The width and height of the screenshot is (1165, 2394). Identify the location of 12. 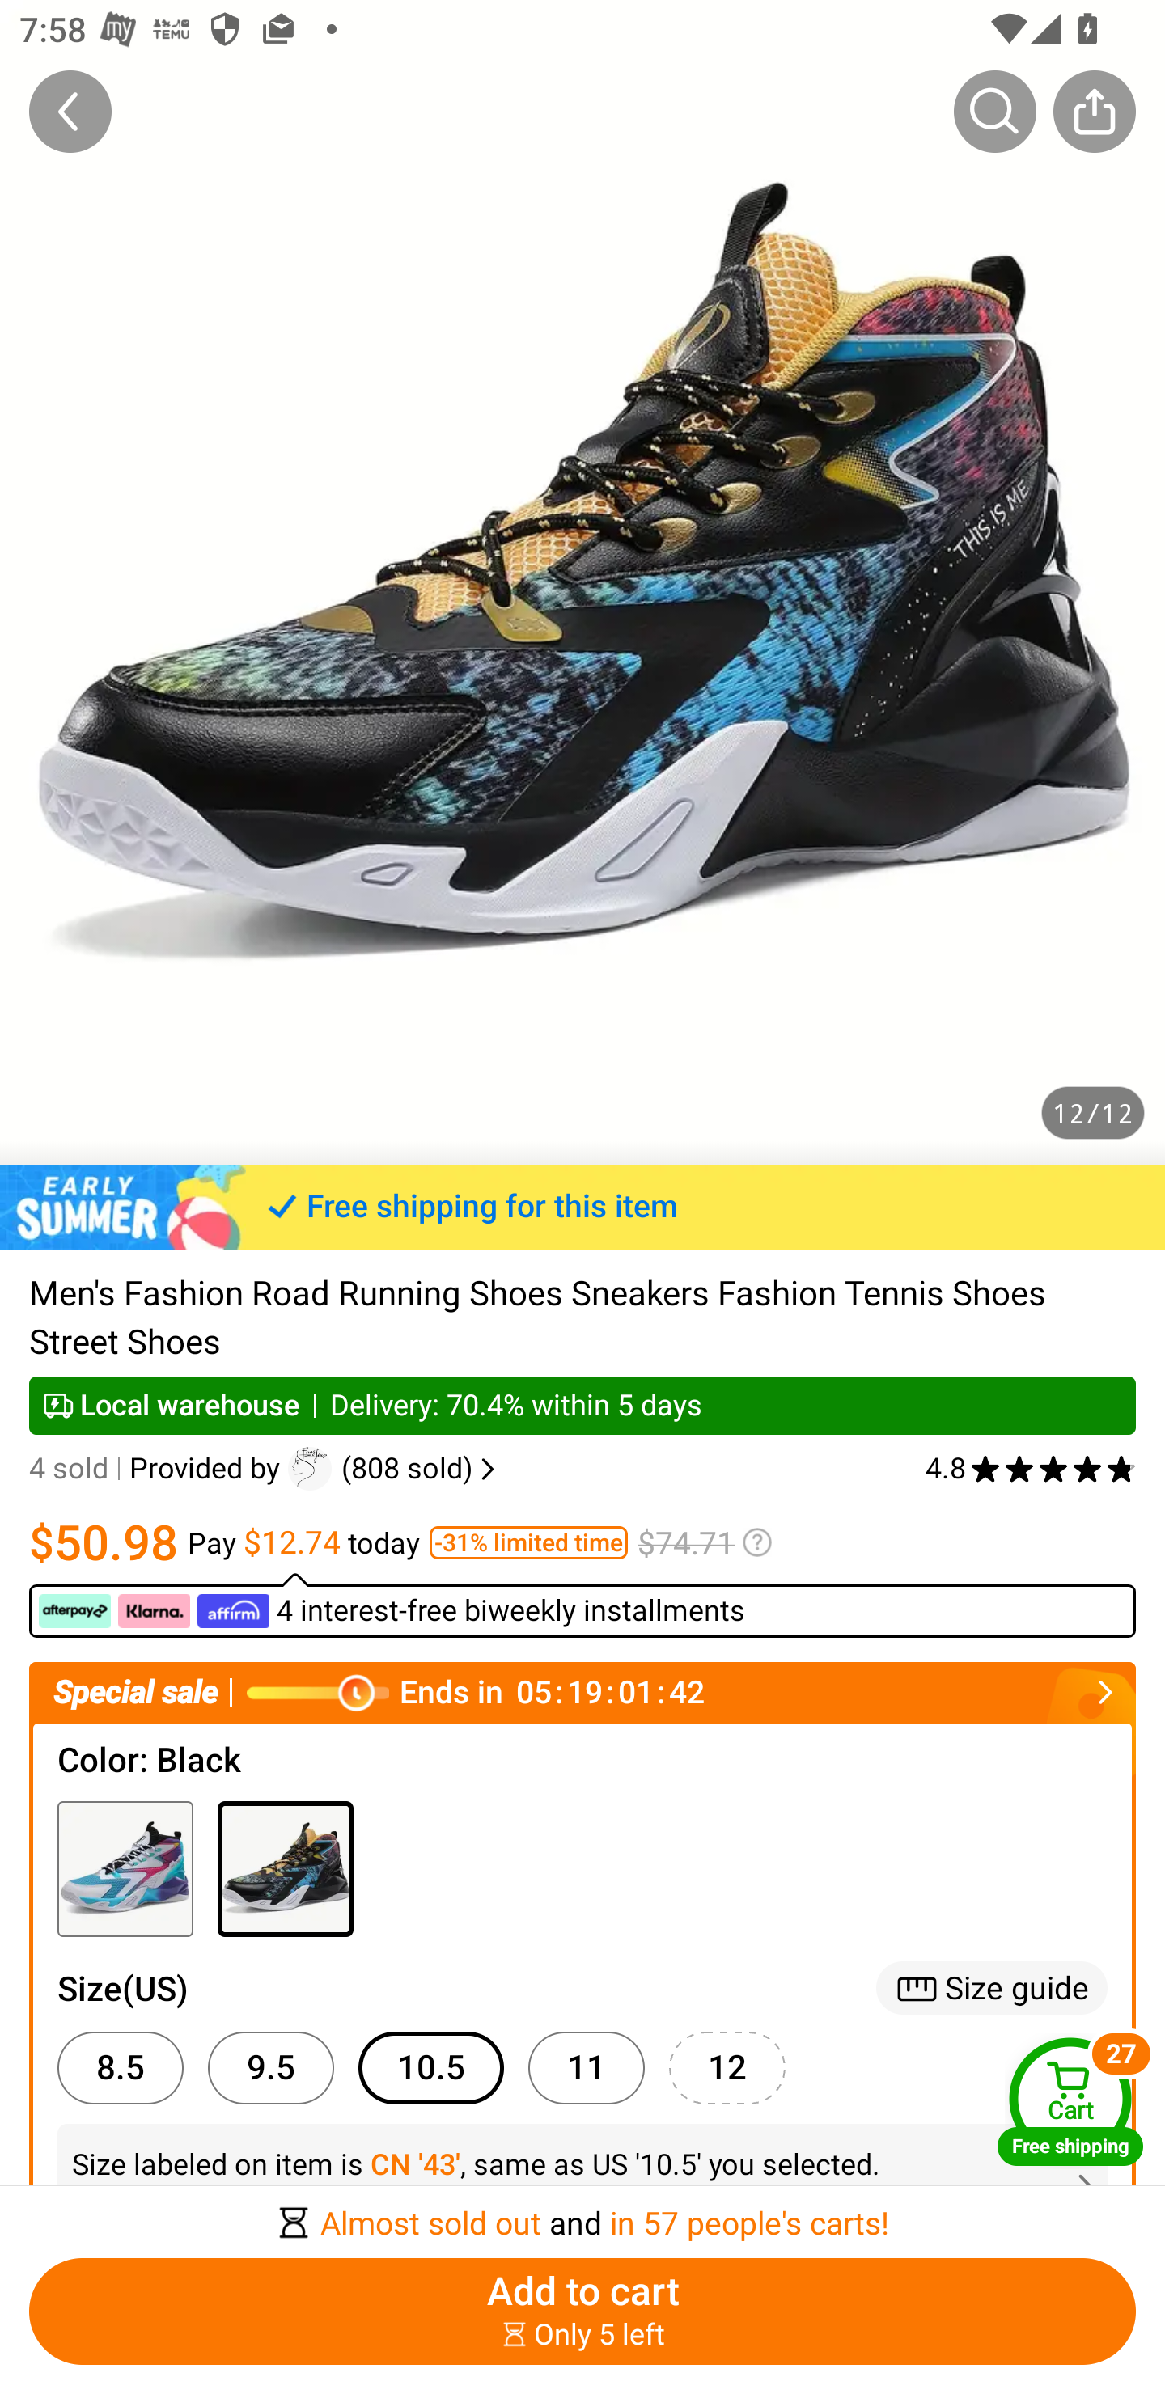
(727, 2068).